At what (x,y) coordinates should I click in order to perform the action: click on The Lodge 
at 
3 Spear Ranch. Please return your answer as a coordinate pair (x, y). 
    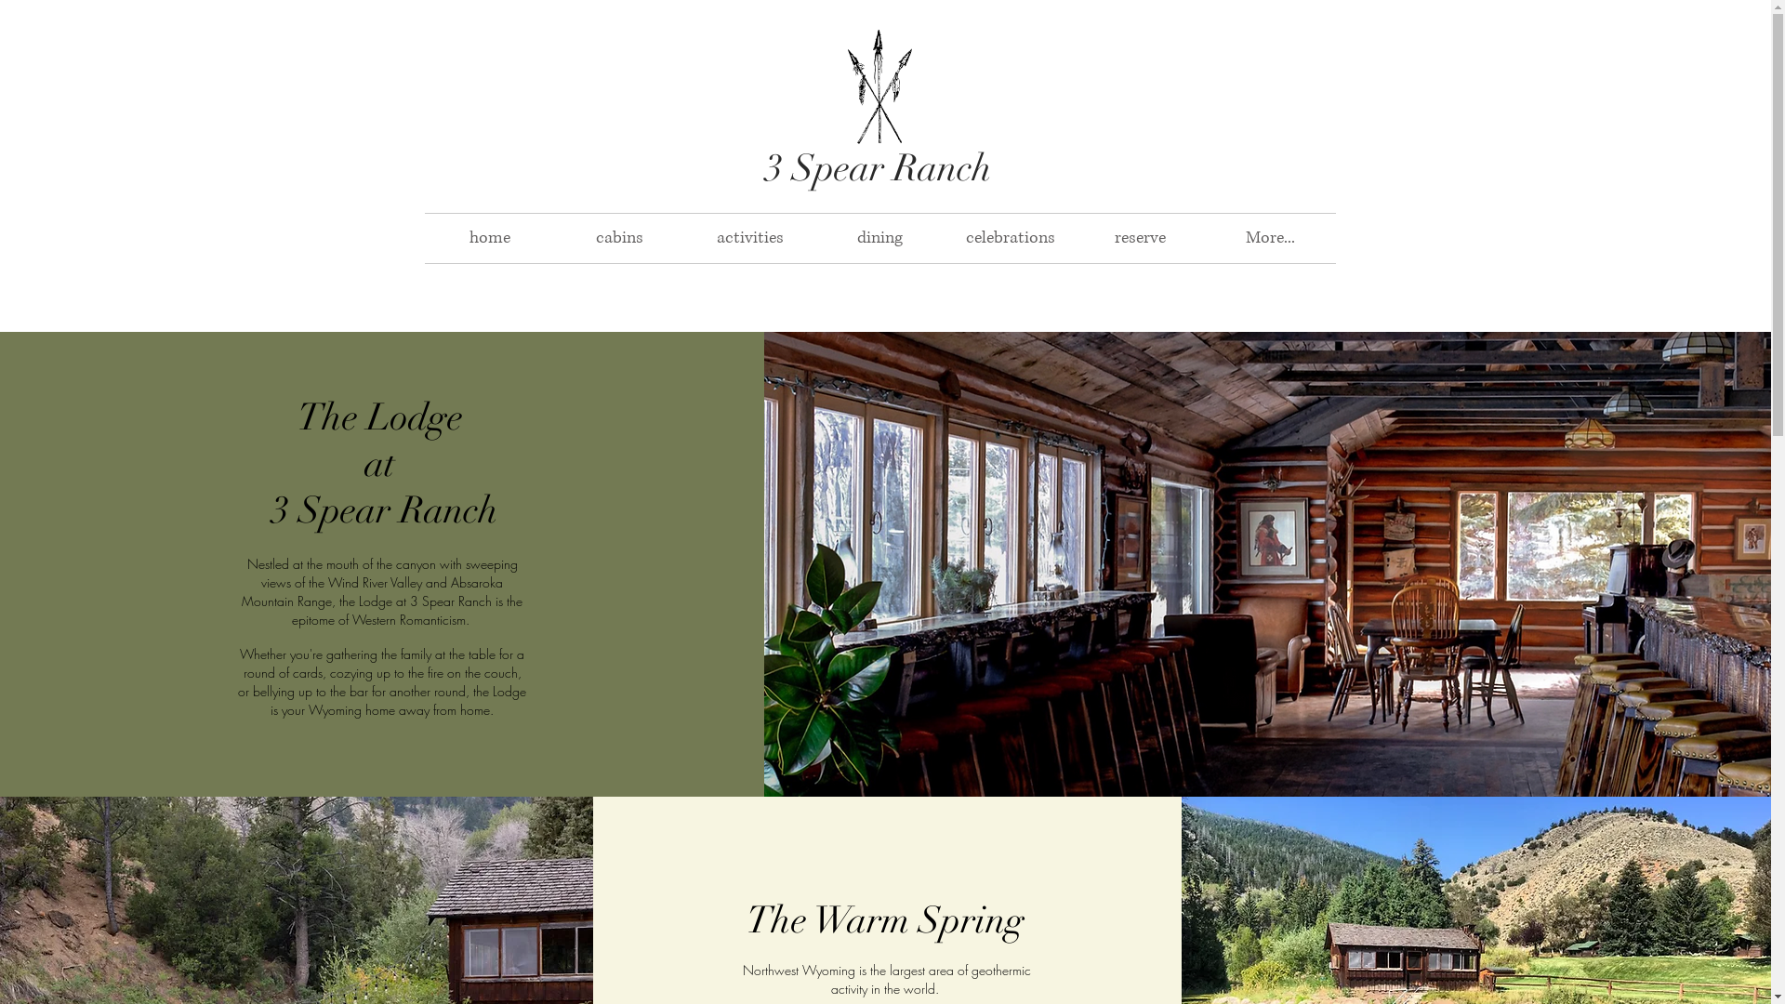
    Looking at the image, I should click on (385, 463).